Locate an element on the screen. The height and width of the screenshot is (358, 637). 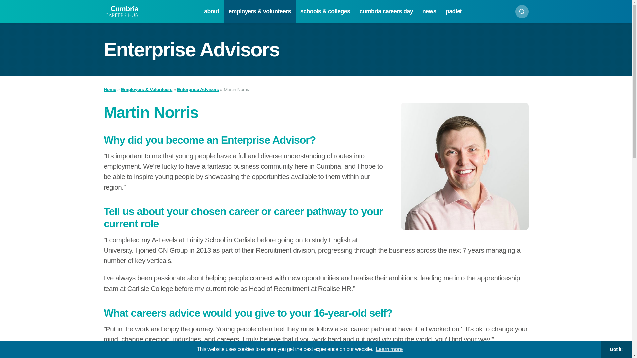
Learn more is located at coordinates (389, 349).